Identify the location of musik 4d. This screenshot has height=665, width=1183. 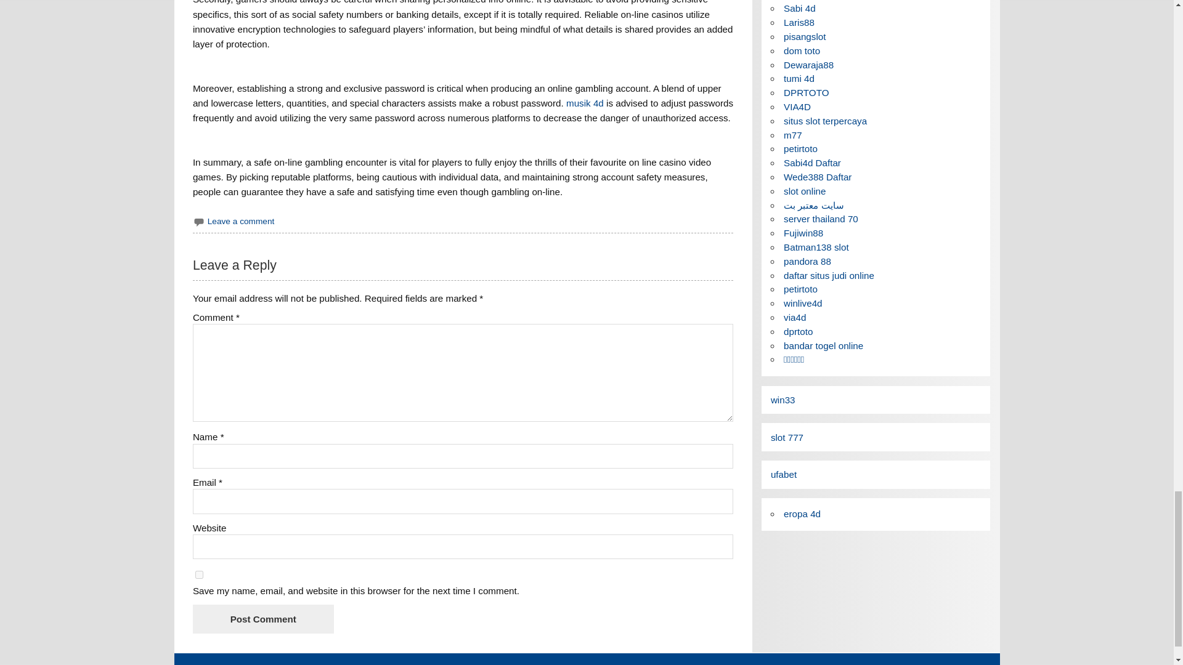
(585, 103).